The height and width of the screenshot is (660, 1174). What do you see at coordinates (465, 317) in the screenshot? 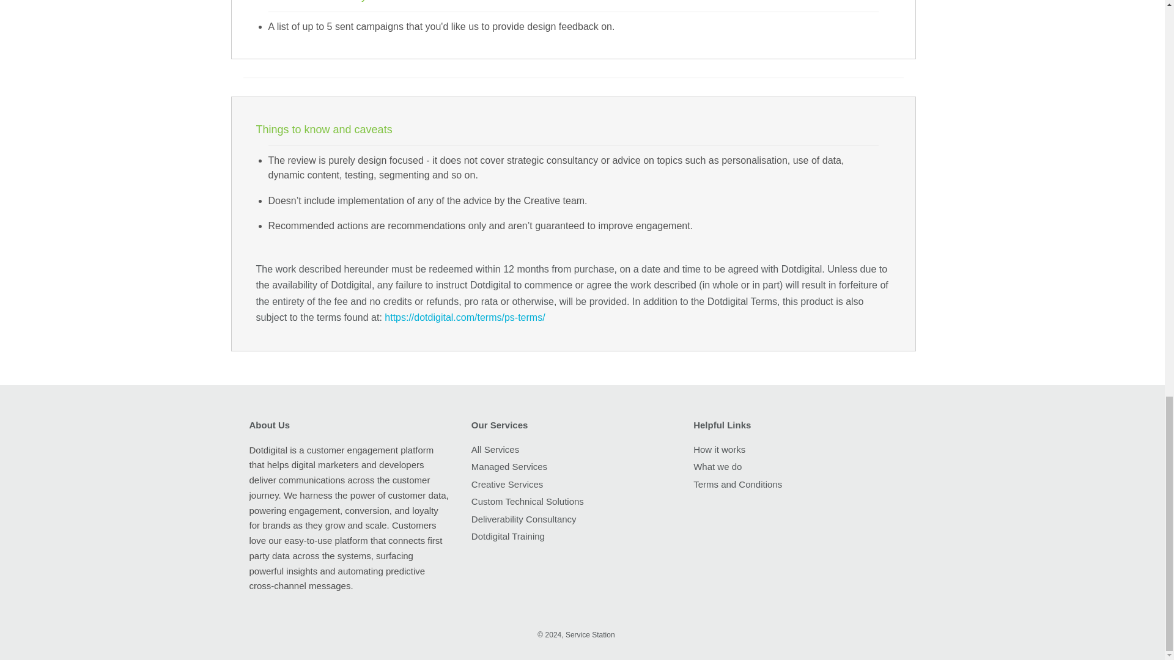
I see `PS Terms` at bounding box center [465, 317].